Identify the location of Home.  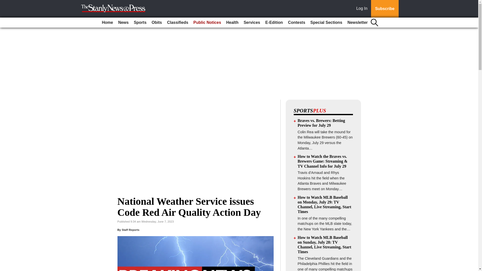
(107, 23).